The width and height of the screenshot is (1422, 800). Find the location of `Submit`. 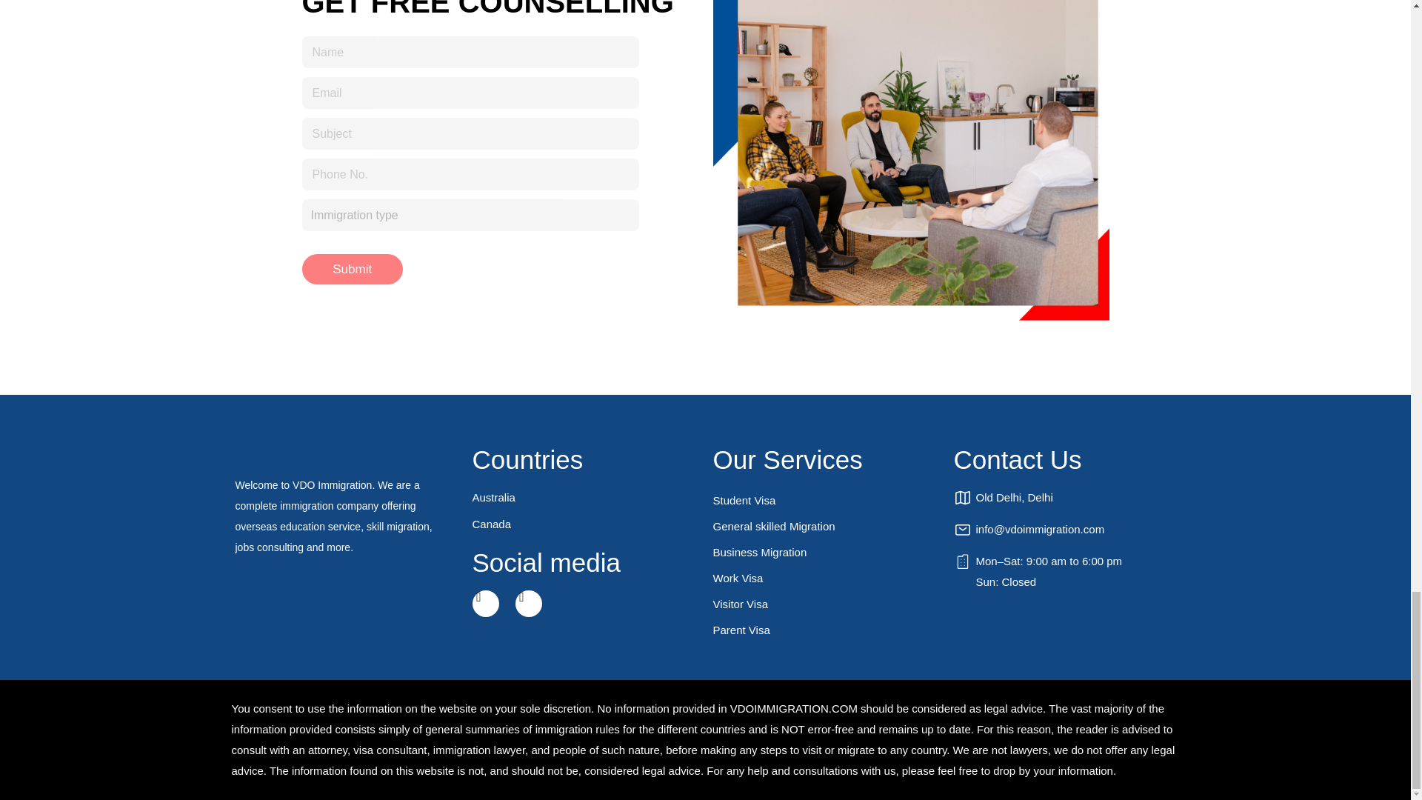

Submit is located at coordinates (353, 270).